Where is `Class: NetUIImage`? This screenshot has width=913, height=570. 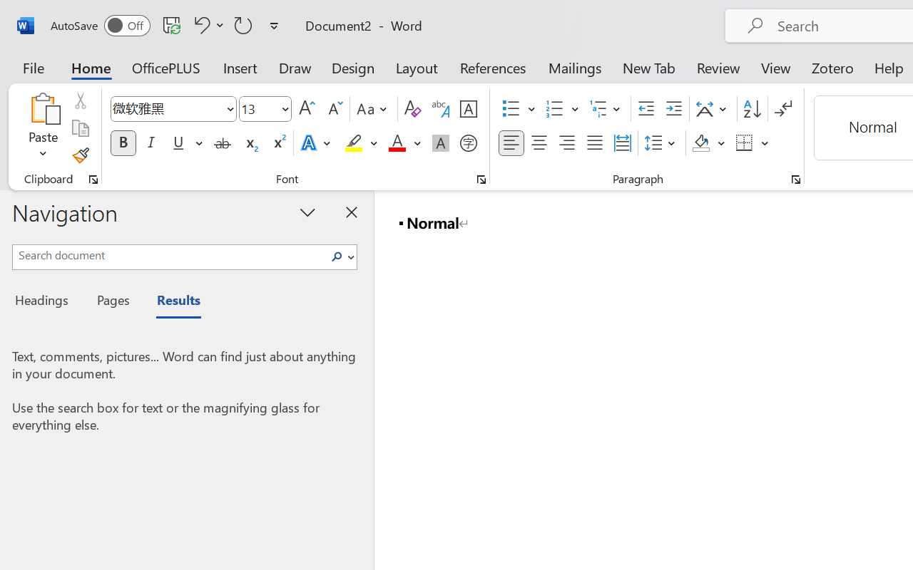
Class: NetUIImage is located at coordinates (337, 256).